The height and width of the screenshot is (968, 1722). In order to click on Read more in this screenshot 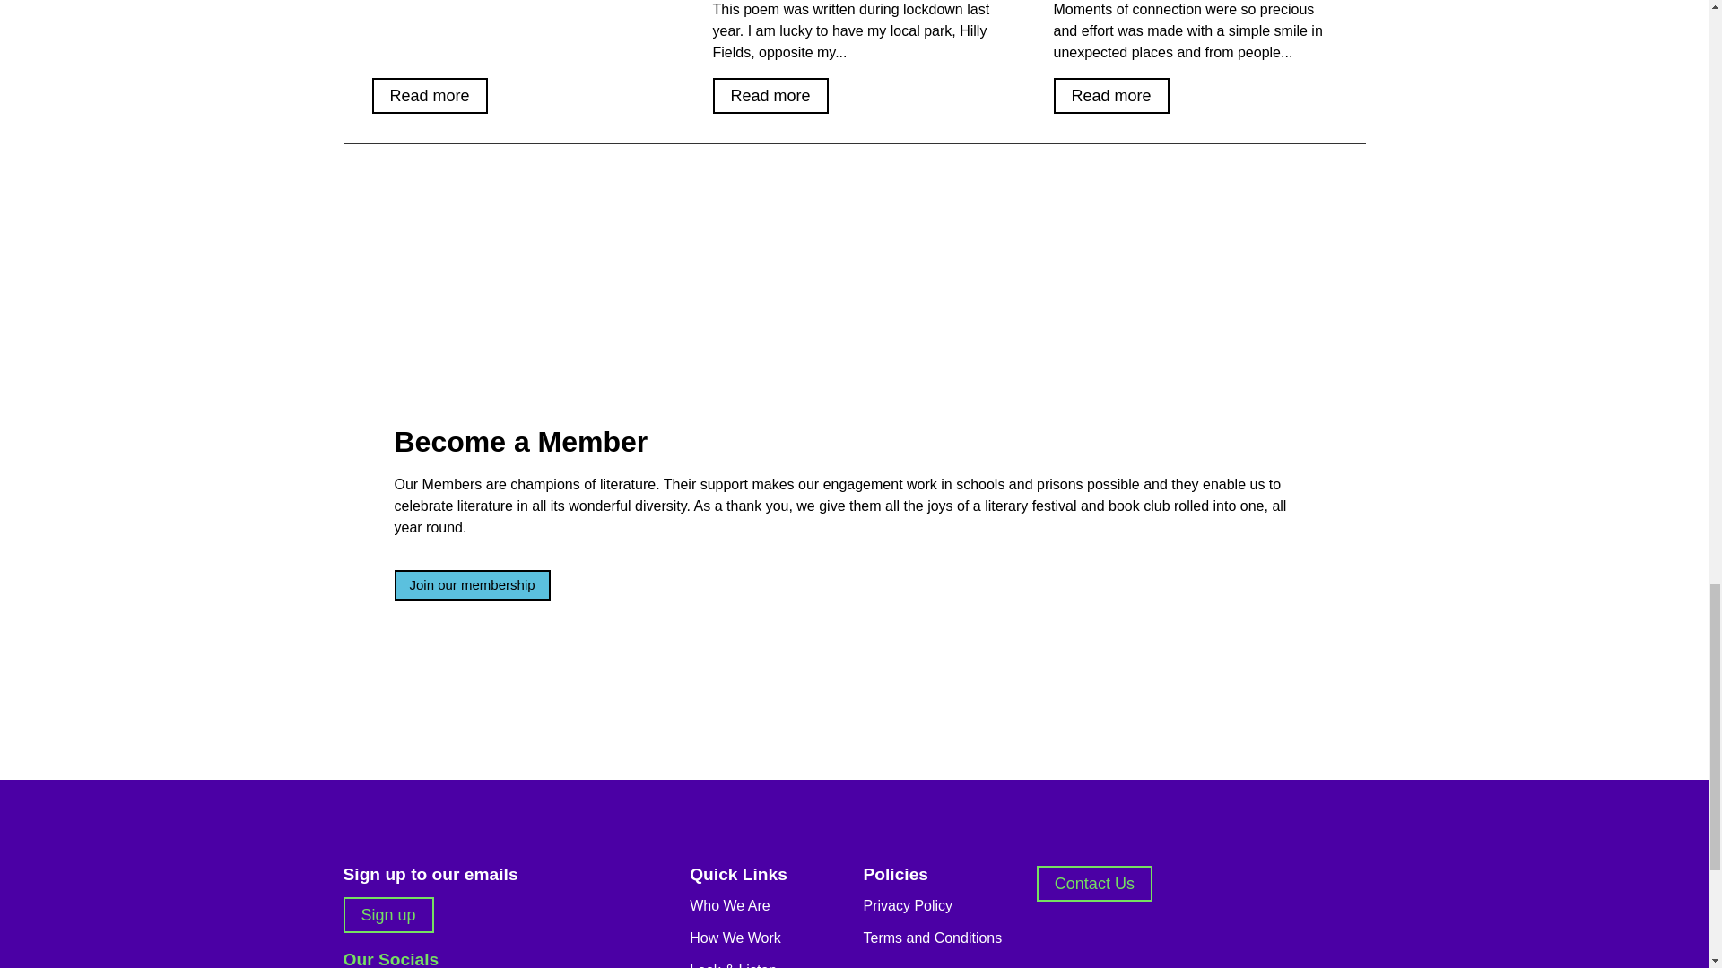, I will do `click(429, 96)`.